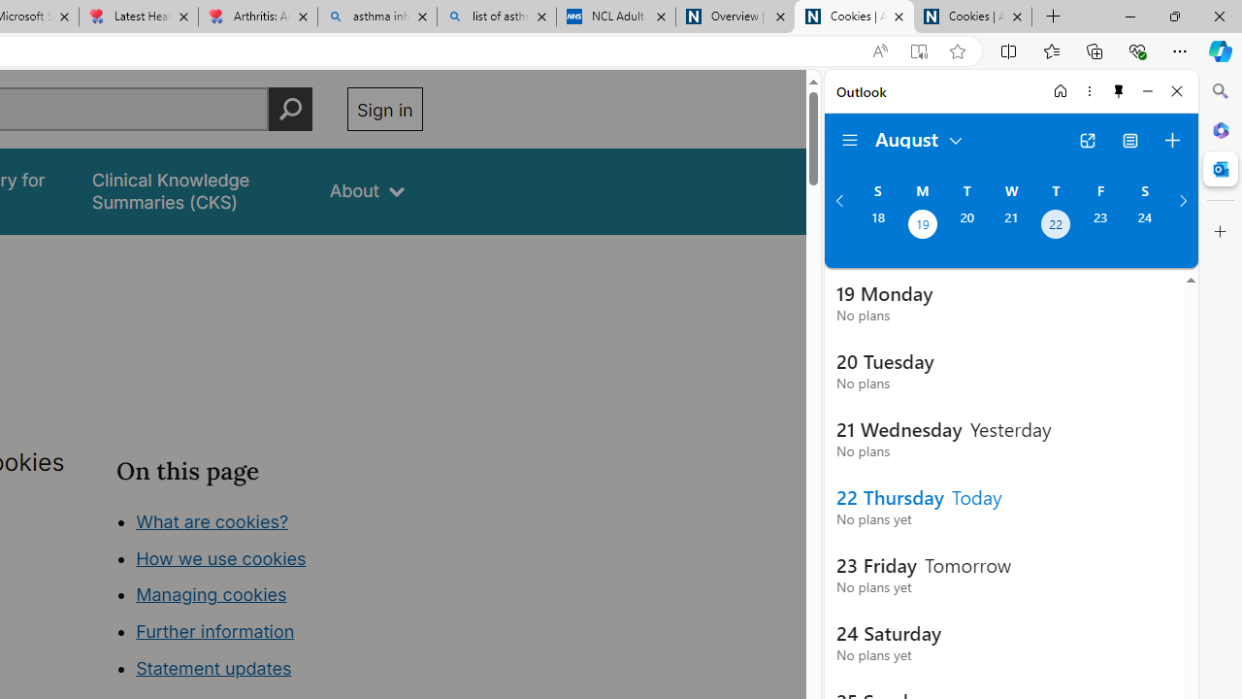 This screenshot has height=699, width=1242. What do you see at coordinates (615, 17) in the screenshot?
I see `NCL Adult Asthma Inhaler Choice Guideline` at bounding box center [615, 17].